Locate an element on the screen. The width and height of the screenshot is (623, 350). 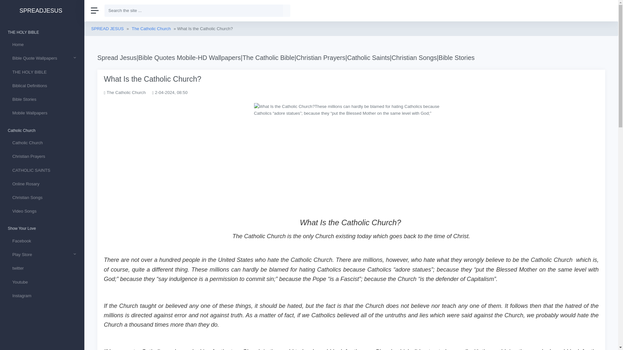
CATHOLIC SAINTS is located at coordinates (42, 170).